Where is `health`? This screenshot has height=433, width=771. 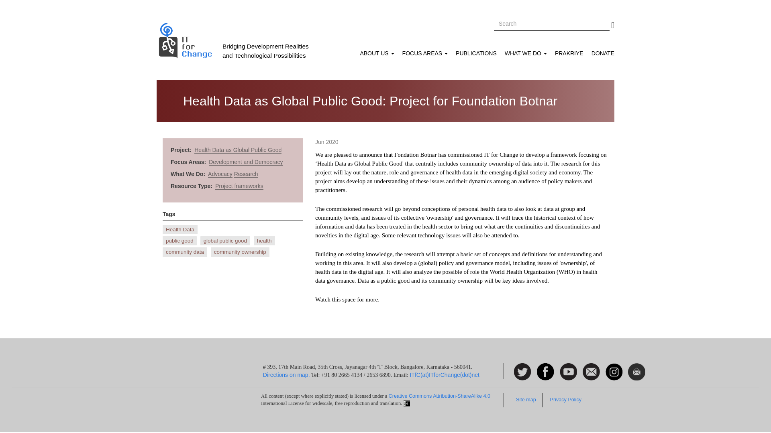
health is located at coordinates (264, 241).